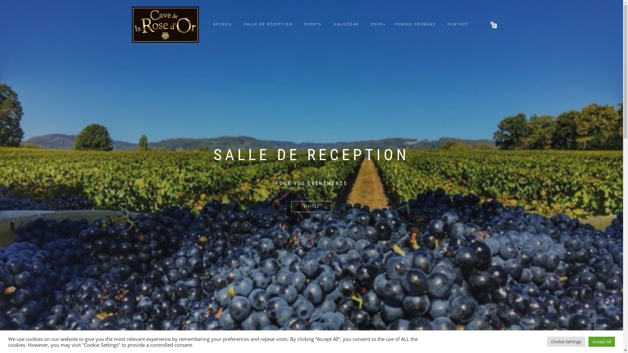 The image size is (628, 353). Describe the element at coordinates (346, 25) in the screenshot. I see `GALILEOAK` at that location.